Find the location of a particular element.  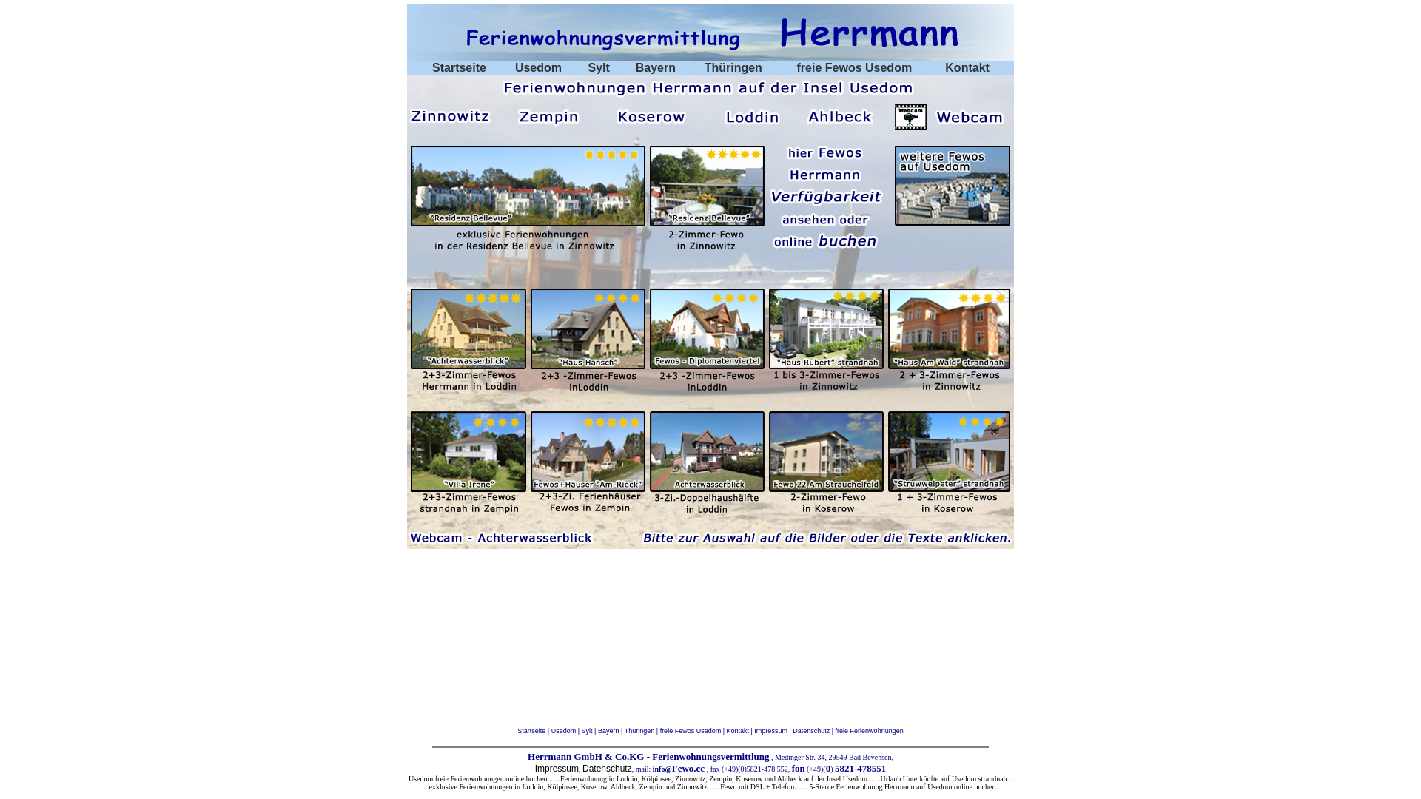

freie Fewos Usedom |  is located at coordinates (693, 731).